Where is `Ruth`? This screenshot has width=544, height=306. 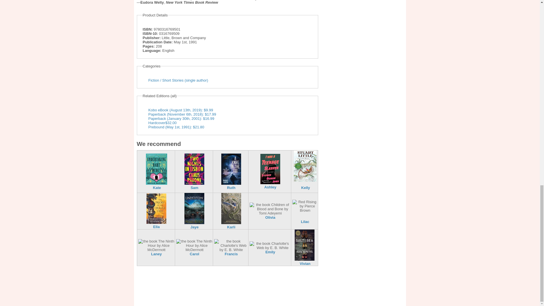
Ruth is located at coordinates (231, 188).